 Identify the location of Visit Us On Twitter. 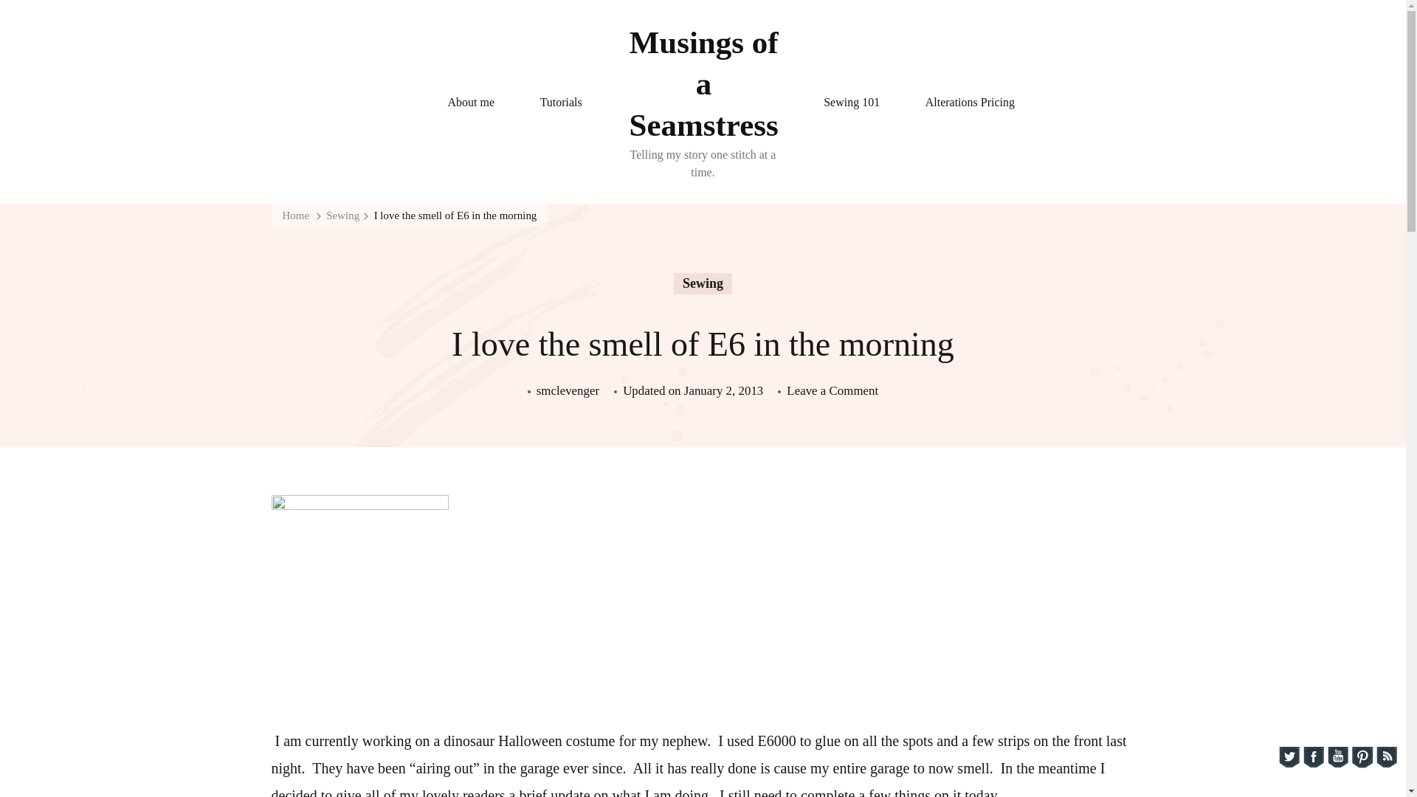
(568, 391).